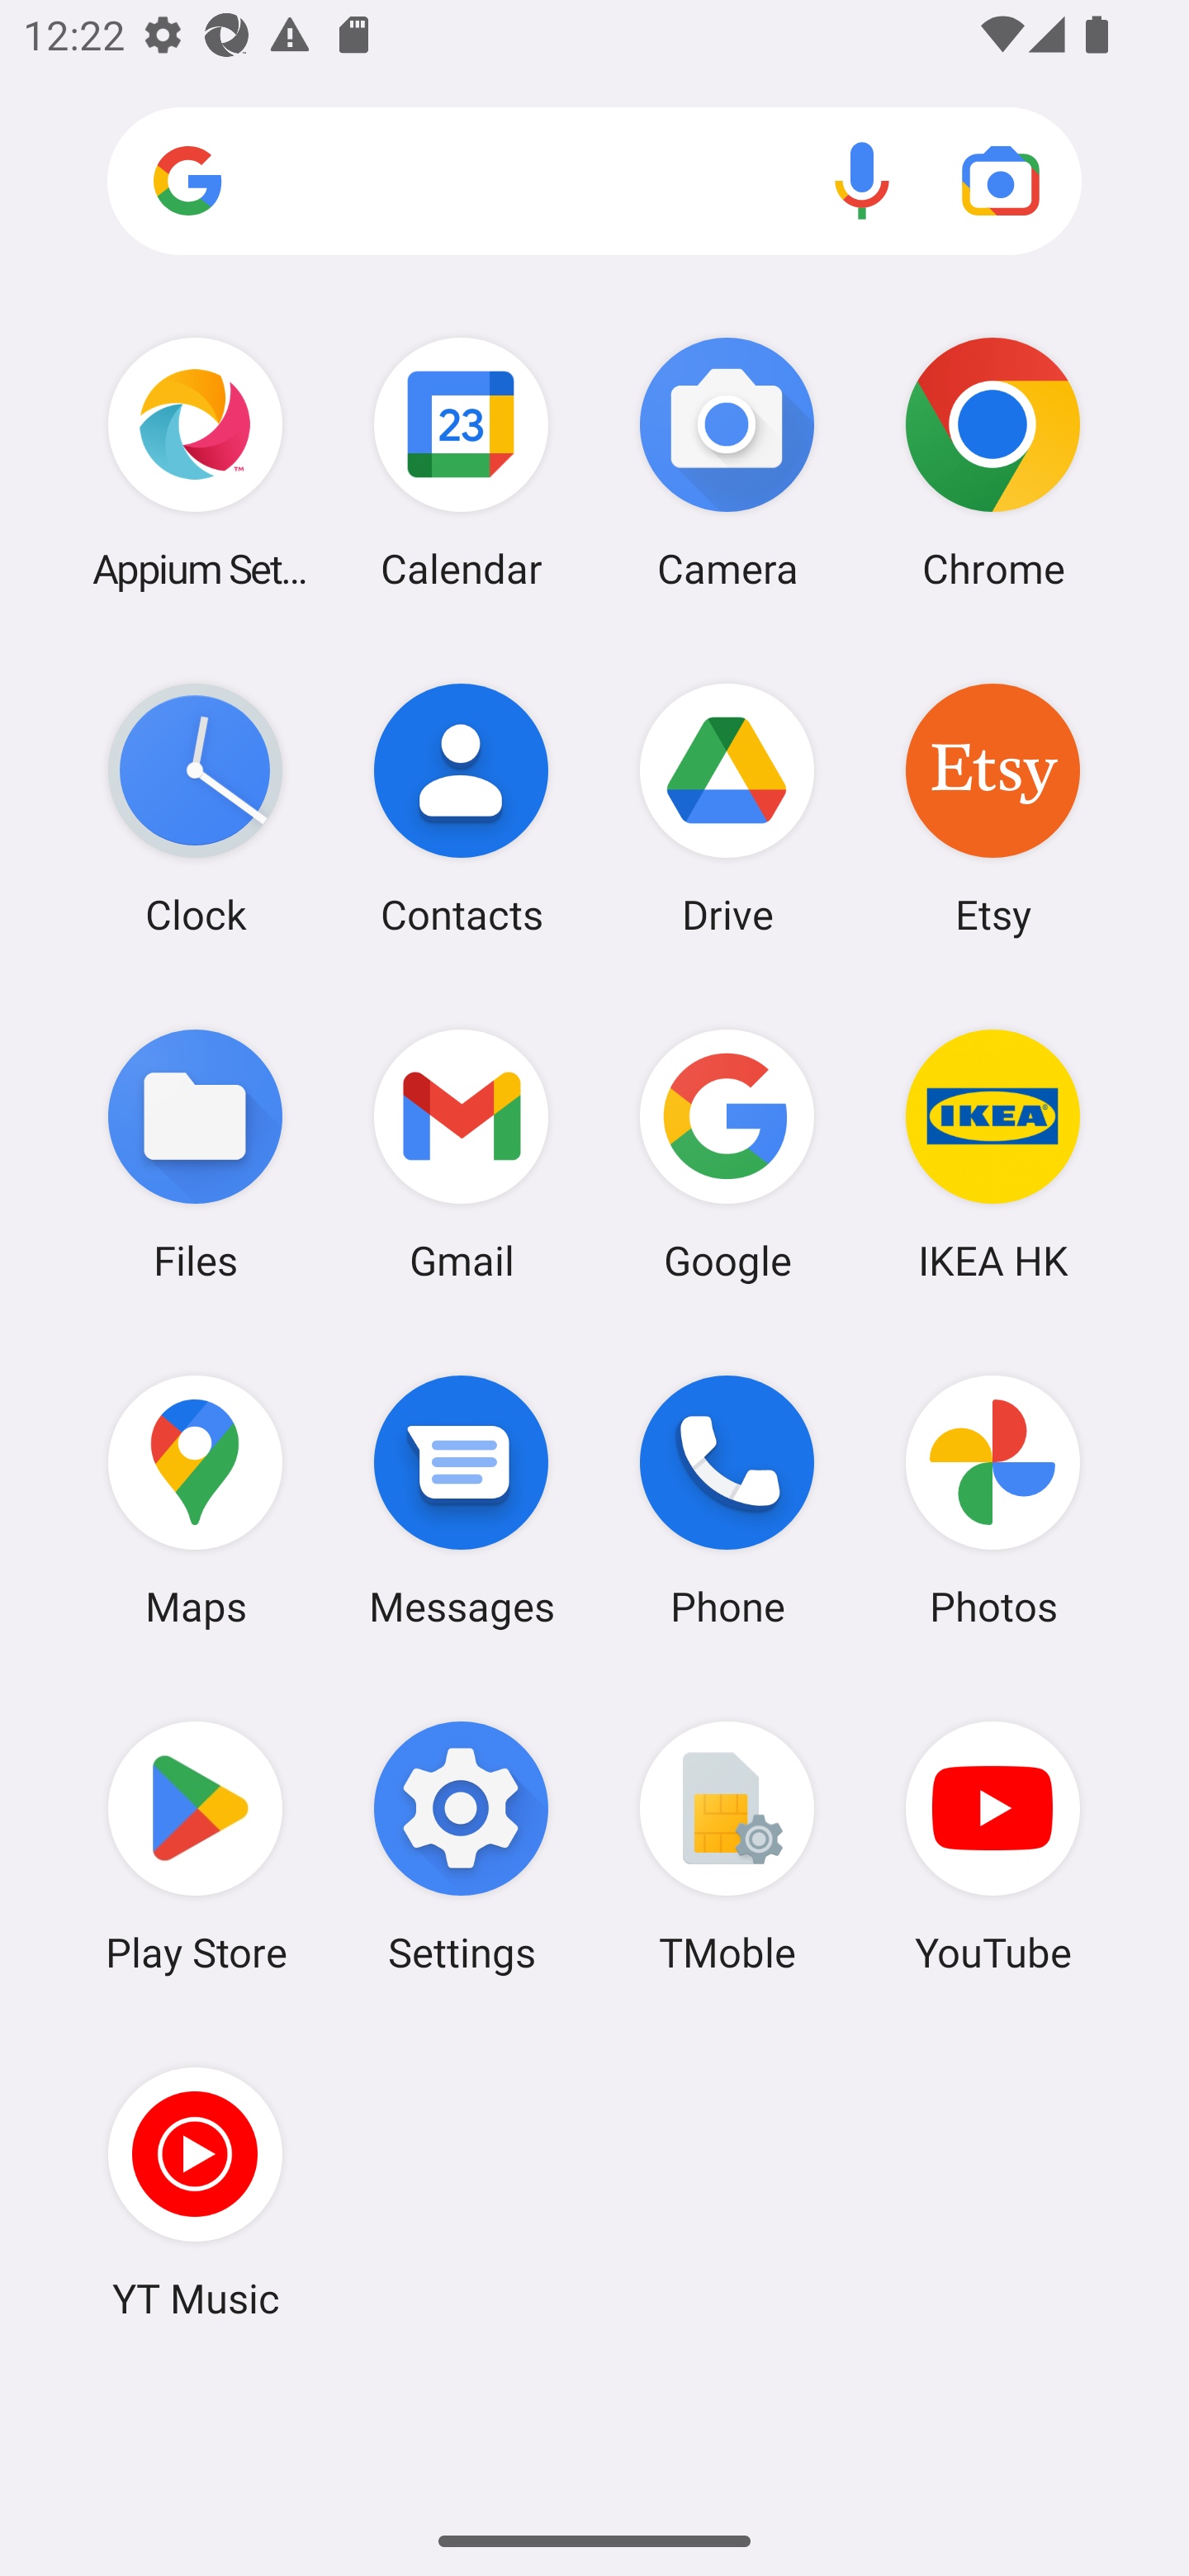 The image size is (1189, 2576). Describe the element at coordinates (461, 1153) in the screenshot. I see `Gmail` at that location.